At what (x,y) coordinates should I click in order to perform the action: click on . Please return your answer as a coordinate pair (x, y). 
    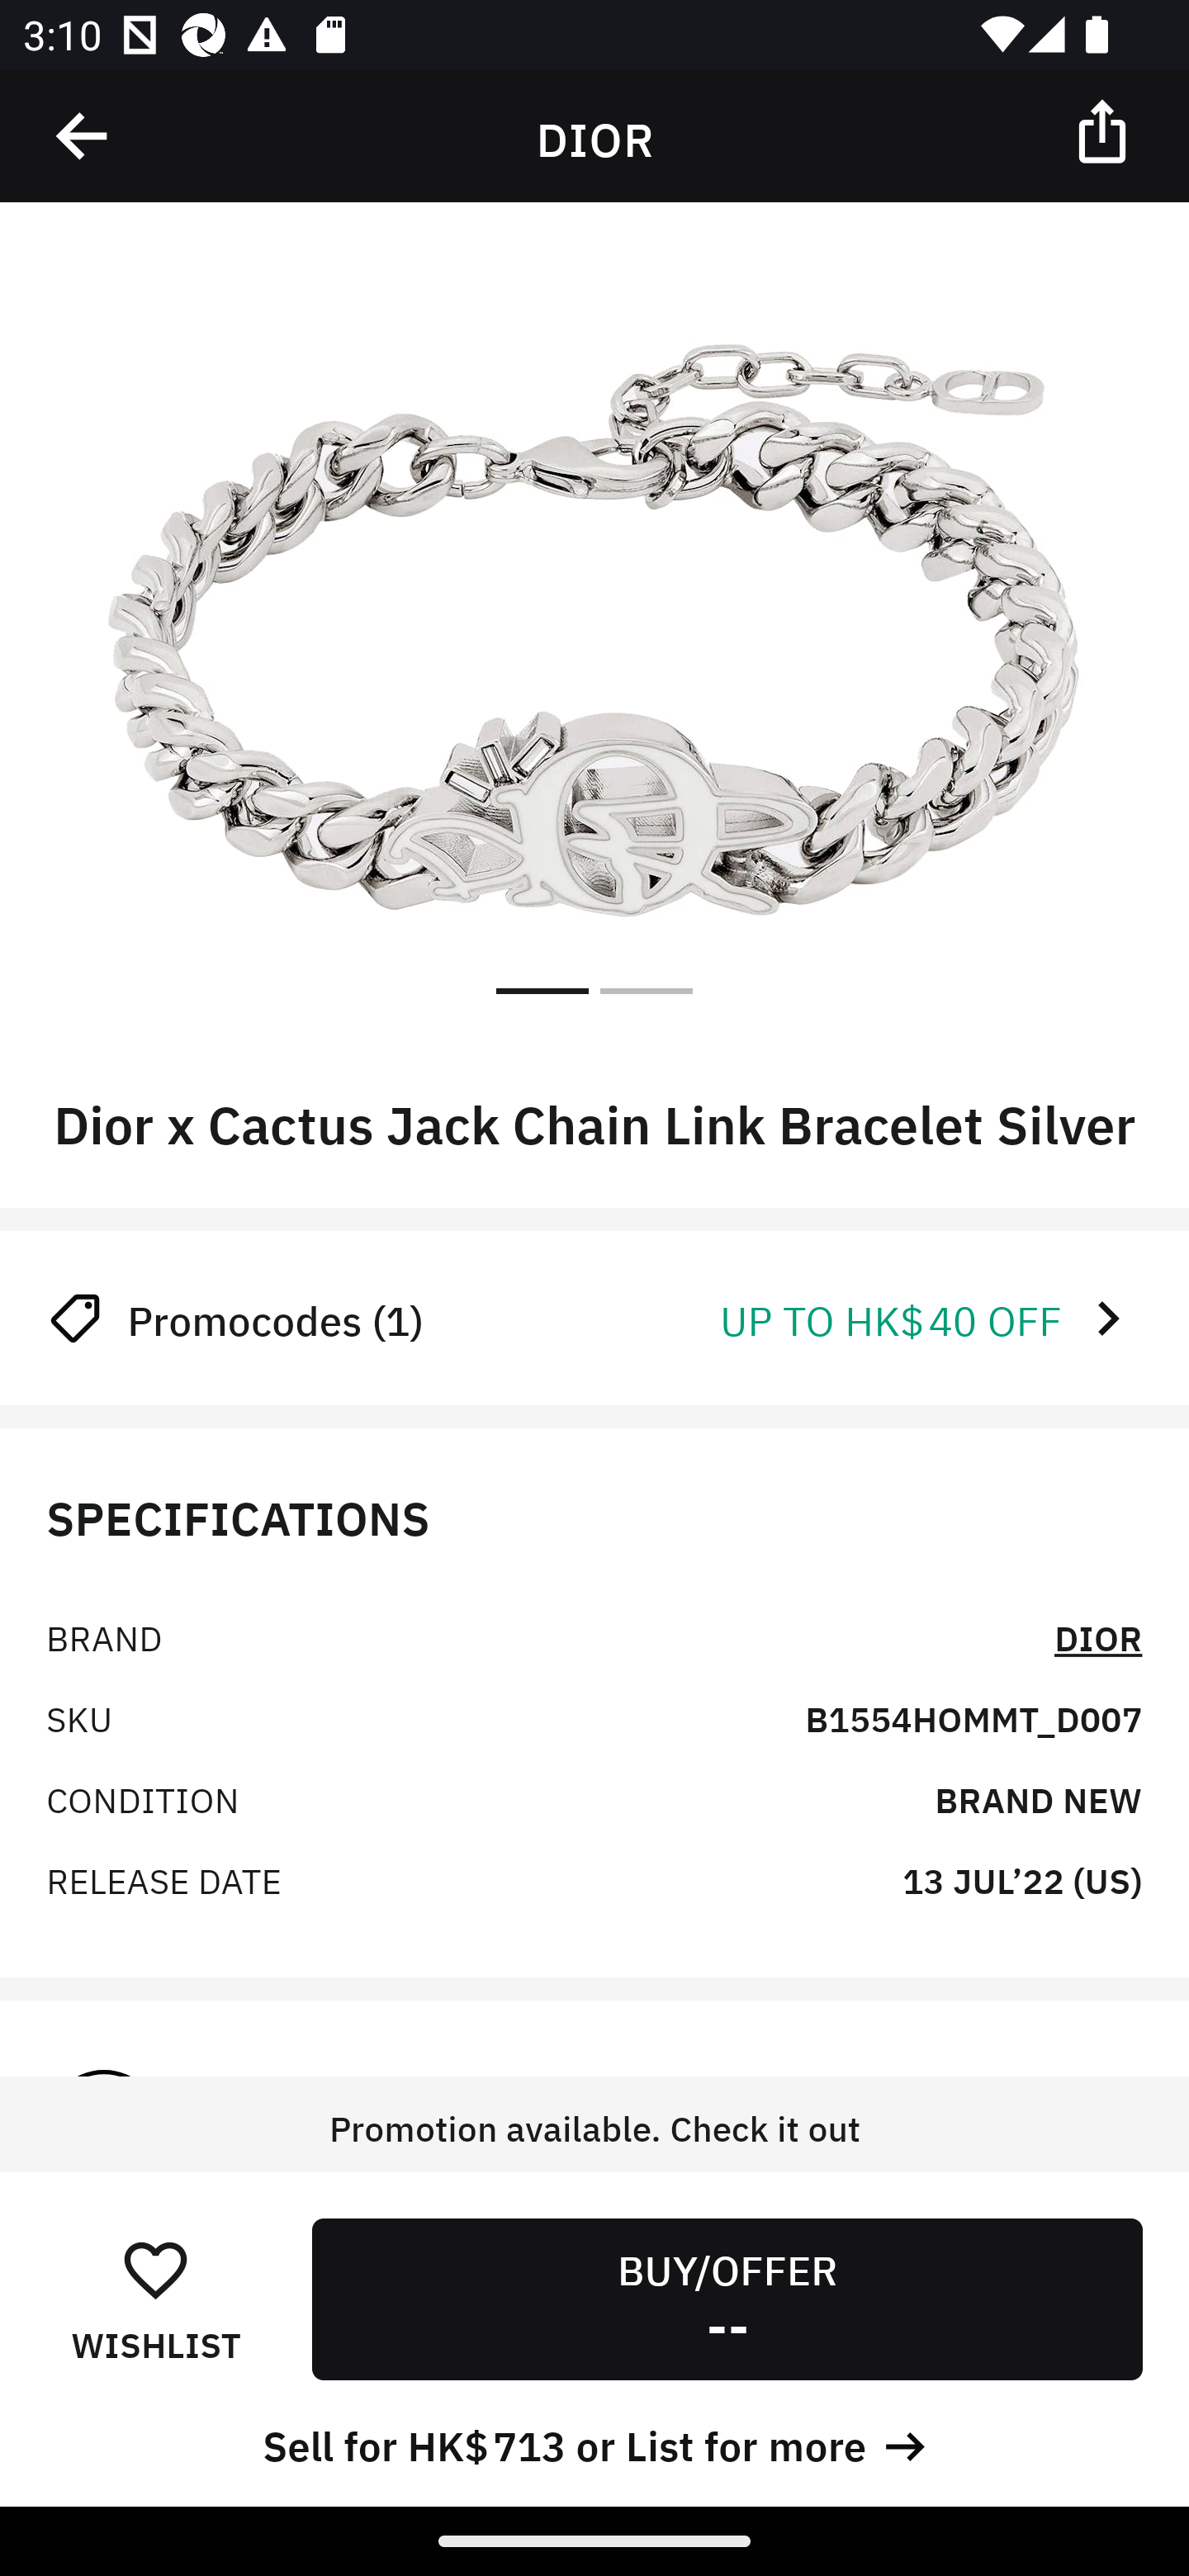
    Looking at the image, I should click on (1105, 130).